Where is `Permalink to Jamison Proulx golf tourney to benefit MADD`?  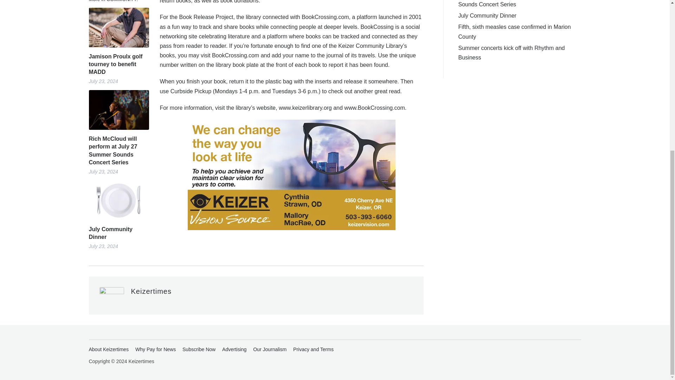 Permalink to Jamison Proulx golf tourney to benefit MADD is located at coordinates (118, 64).